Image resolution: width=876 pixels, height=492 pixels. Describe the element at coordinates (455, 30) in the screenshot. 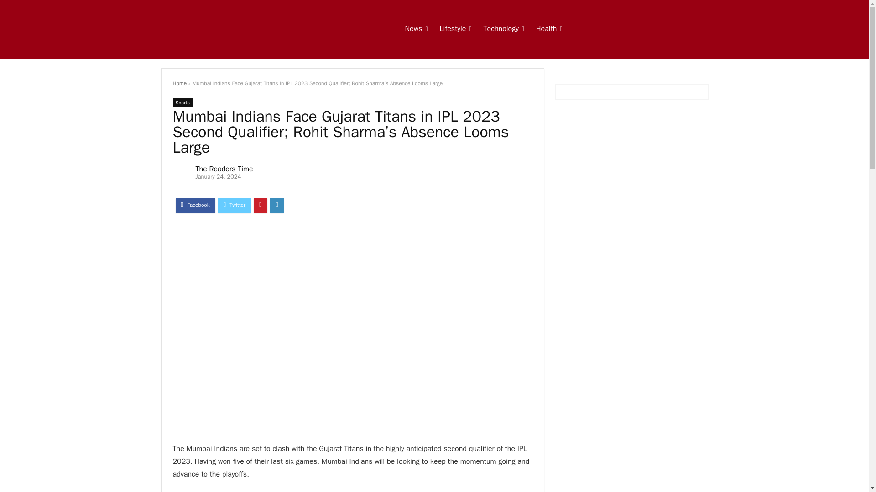

I see `Lifestyle` at that location.